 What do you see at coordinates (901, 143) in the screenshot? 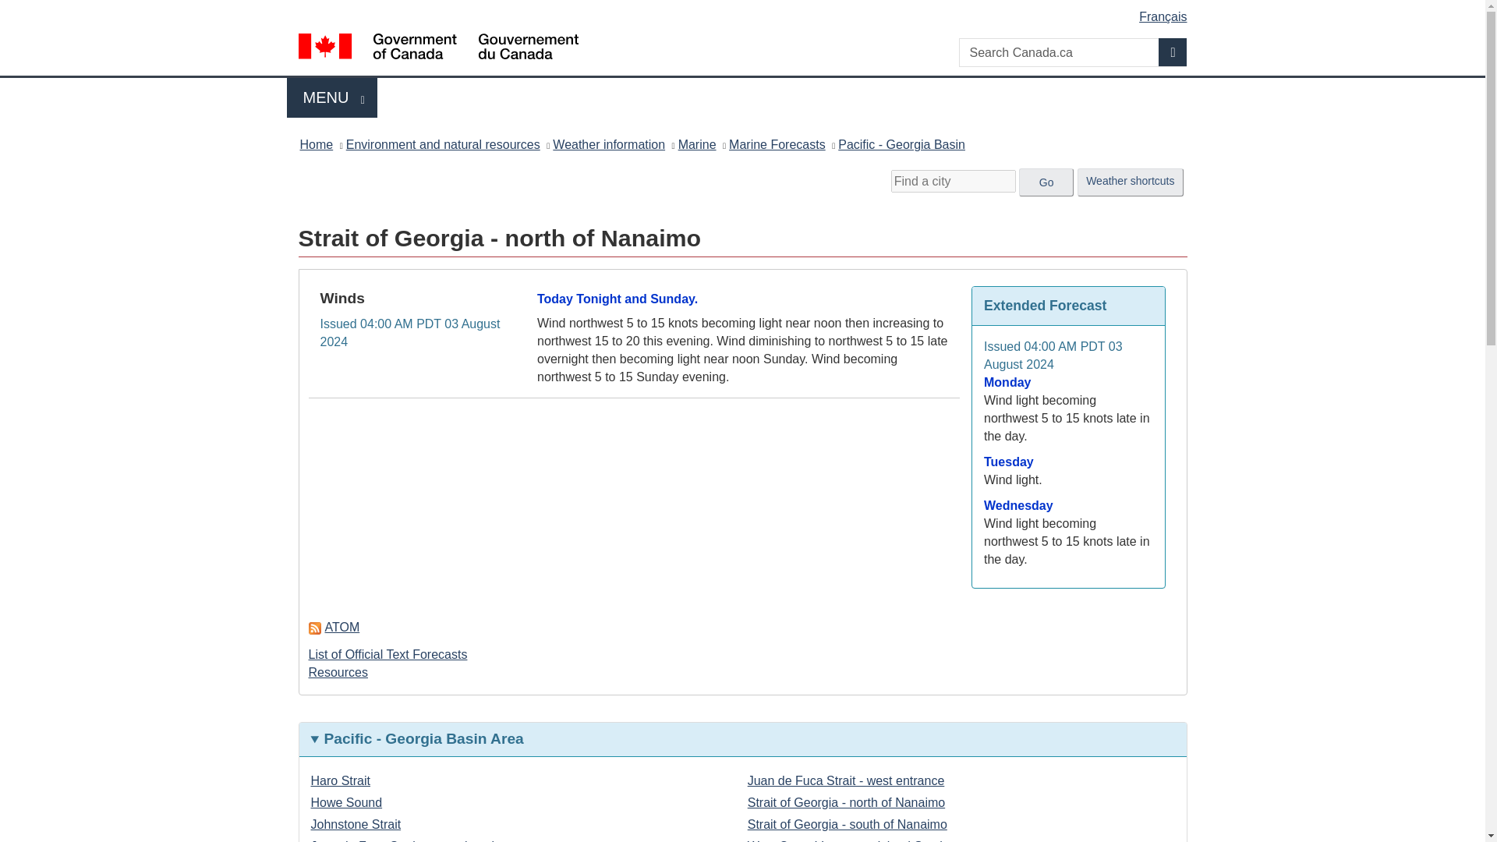
I see `Marine` at bounding box center [901, 143].